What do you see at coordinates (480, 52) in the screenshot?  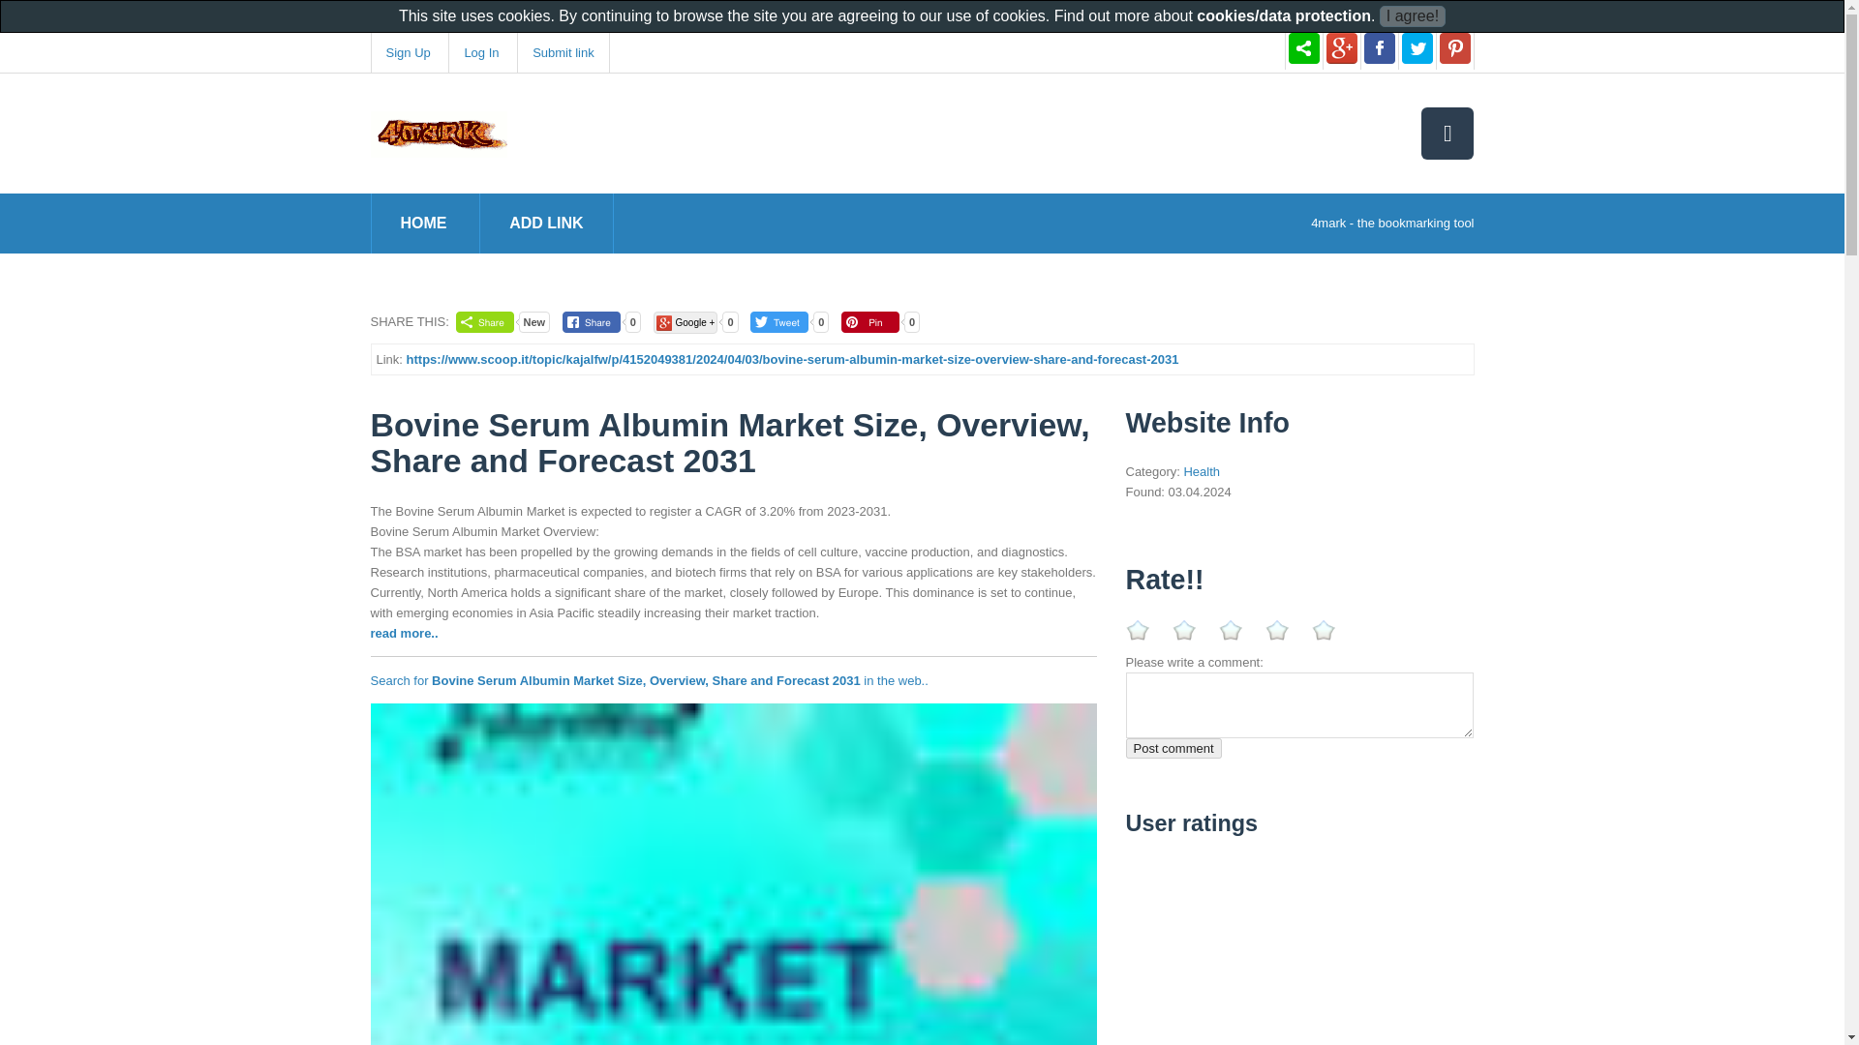 I see `Log In` at bounding box center [480, 52].